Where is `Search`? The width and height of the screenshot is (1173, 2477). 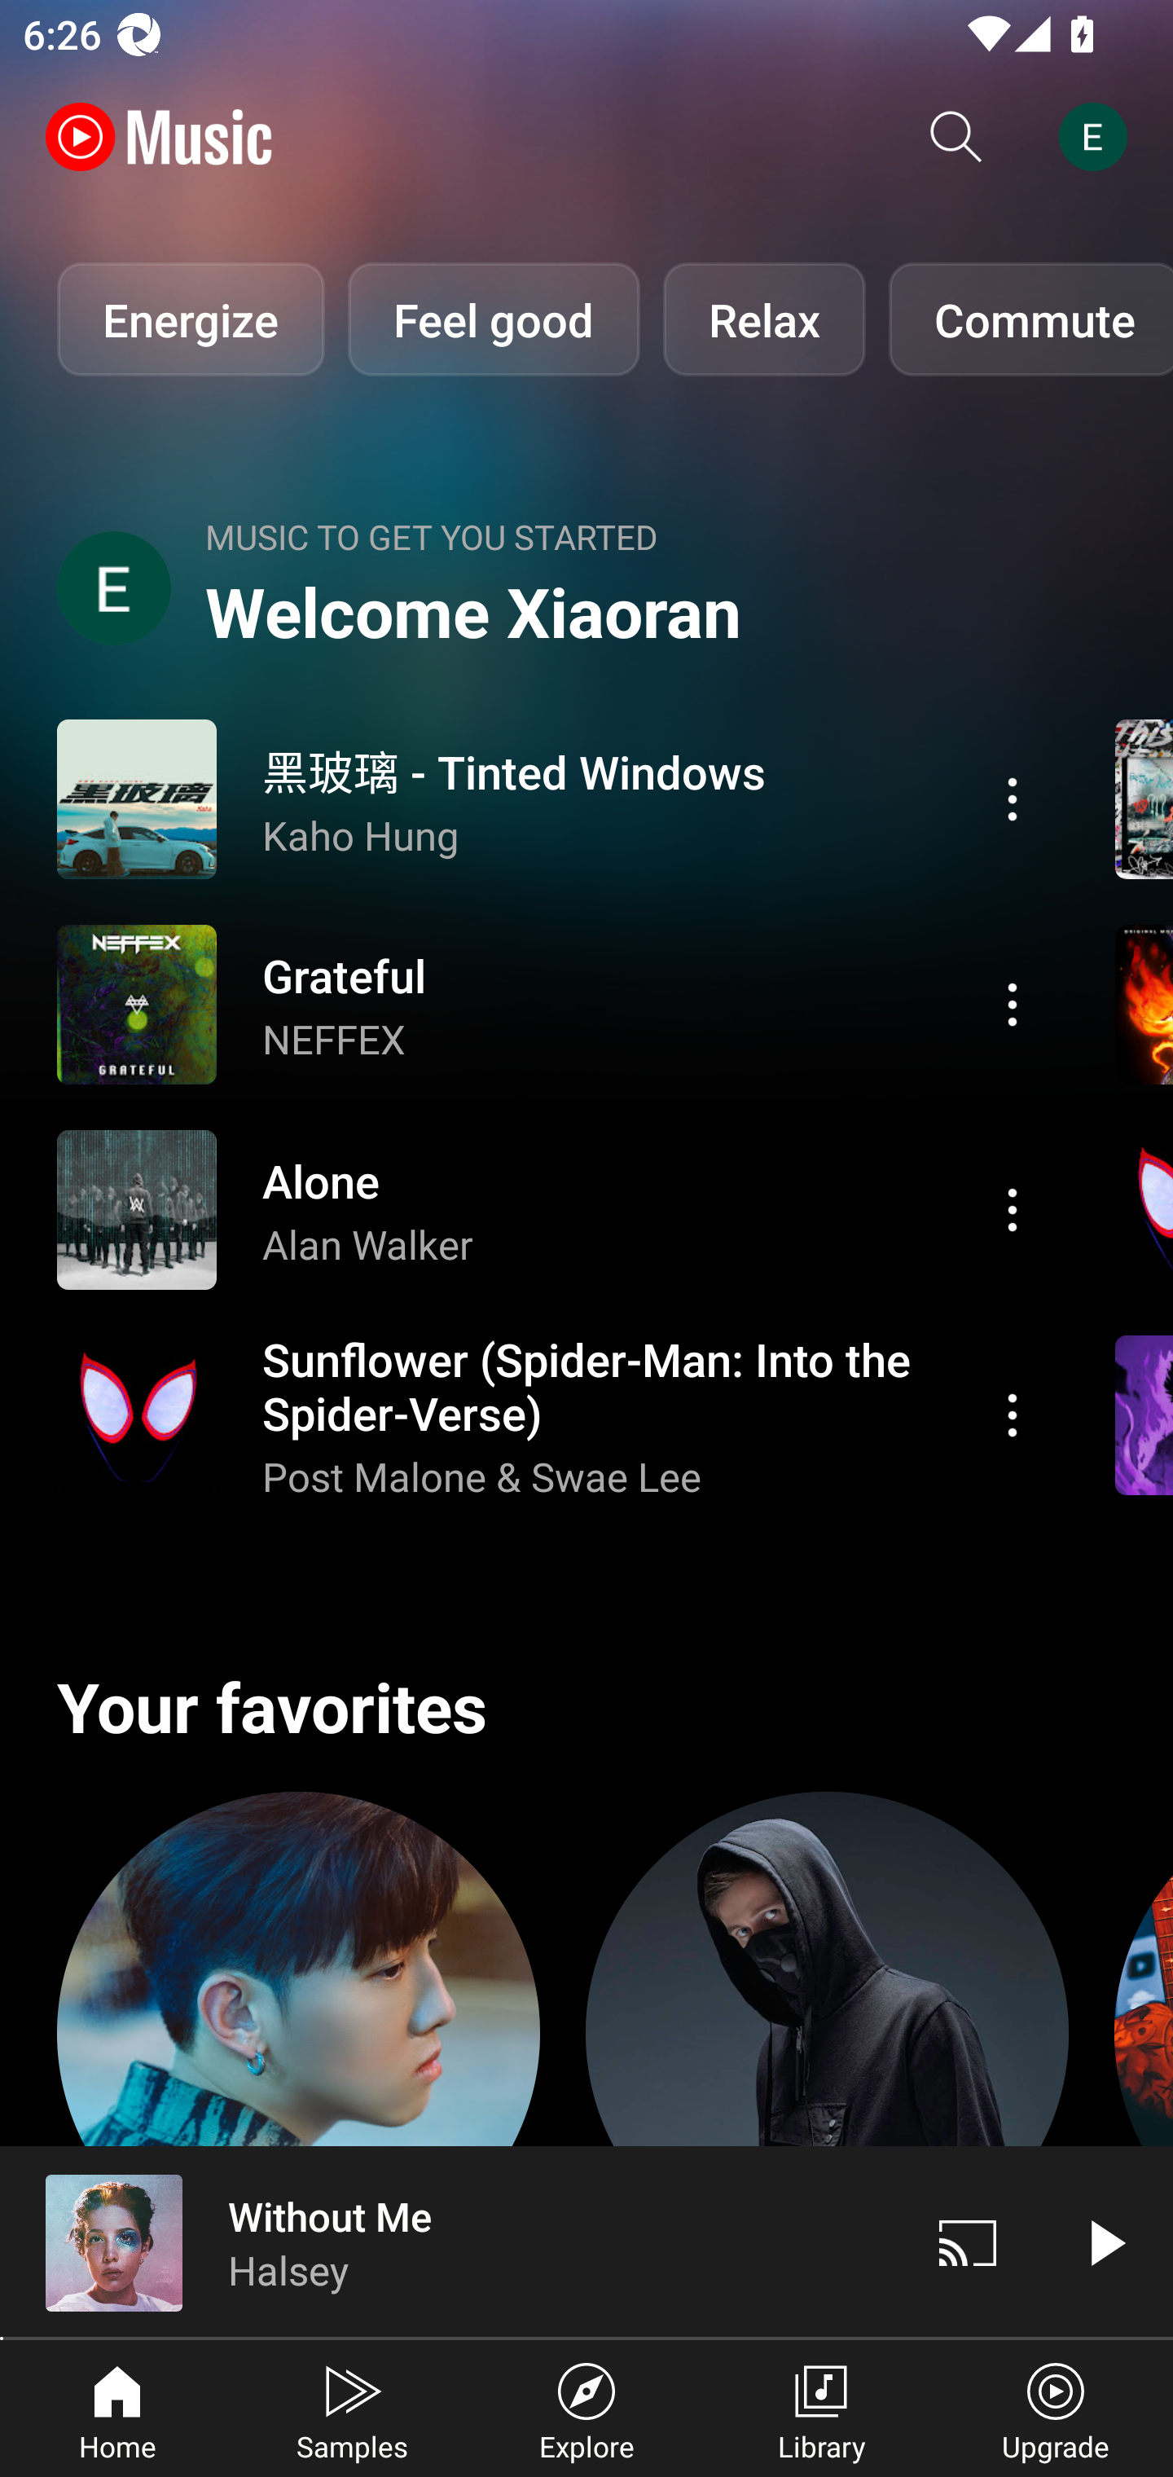
Search is located at coordinates (956, 137).